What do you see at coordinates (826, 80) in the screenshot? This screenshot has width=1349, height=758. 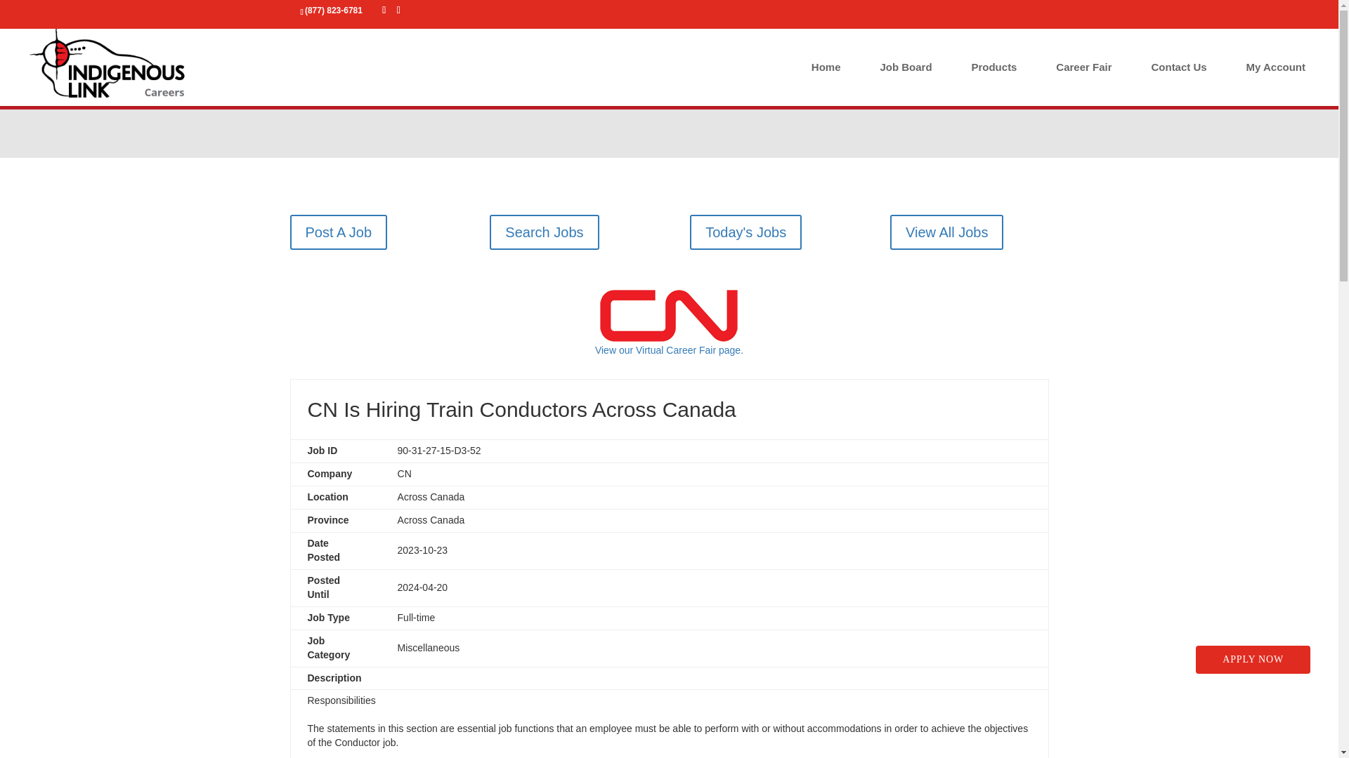 I see `Home` at bounding box center [826, 80].